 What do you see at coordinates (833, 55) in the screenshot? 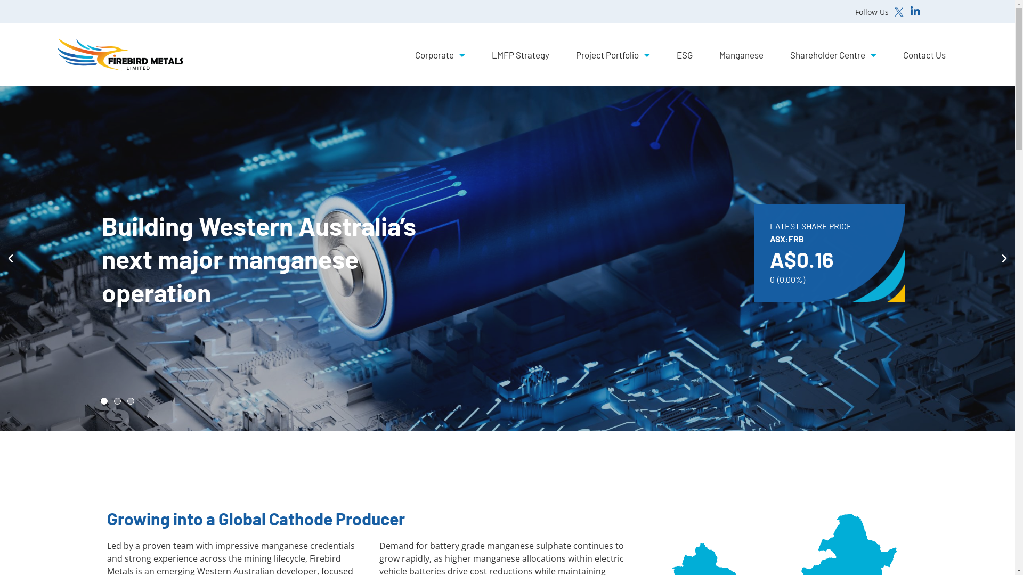
I see `Shareholder Centre` at bounding box center [833, 55].